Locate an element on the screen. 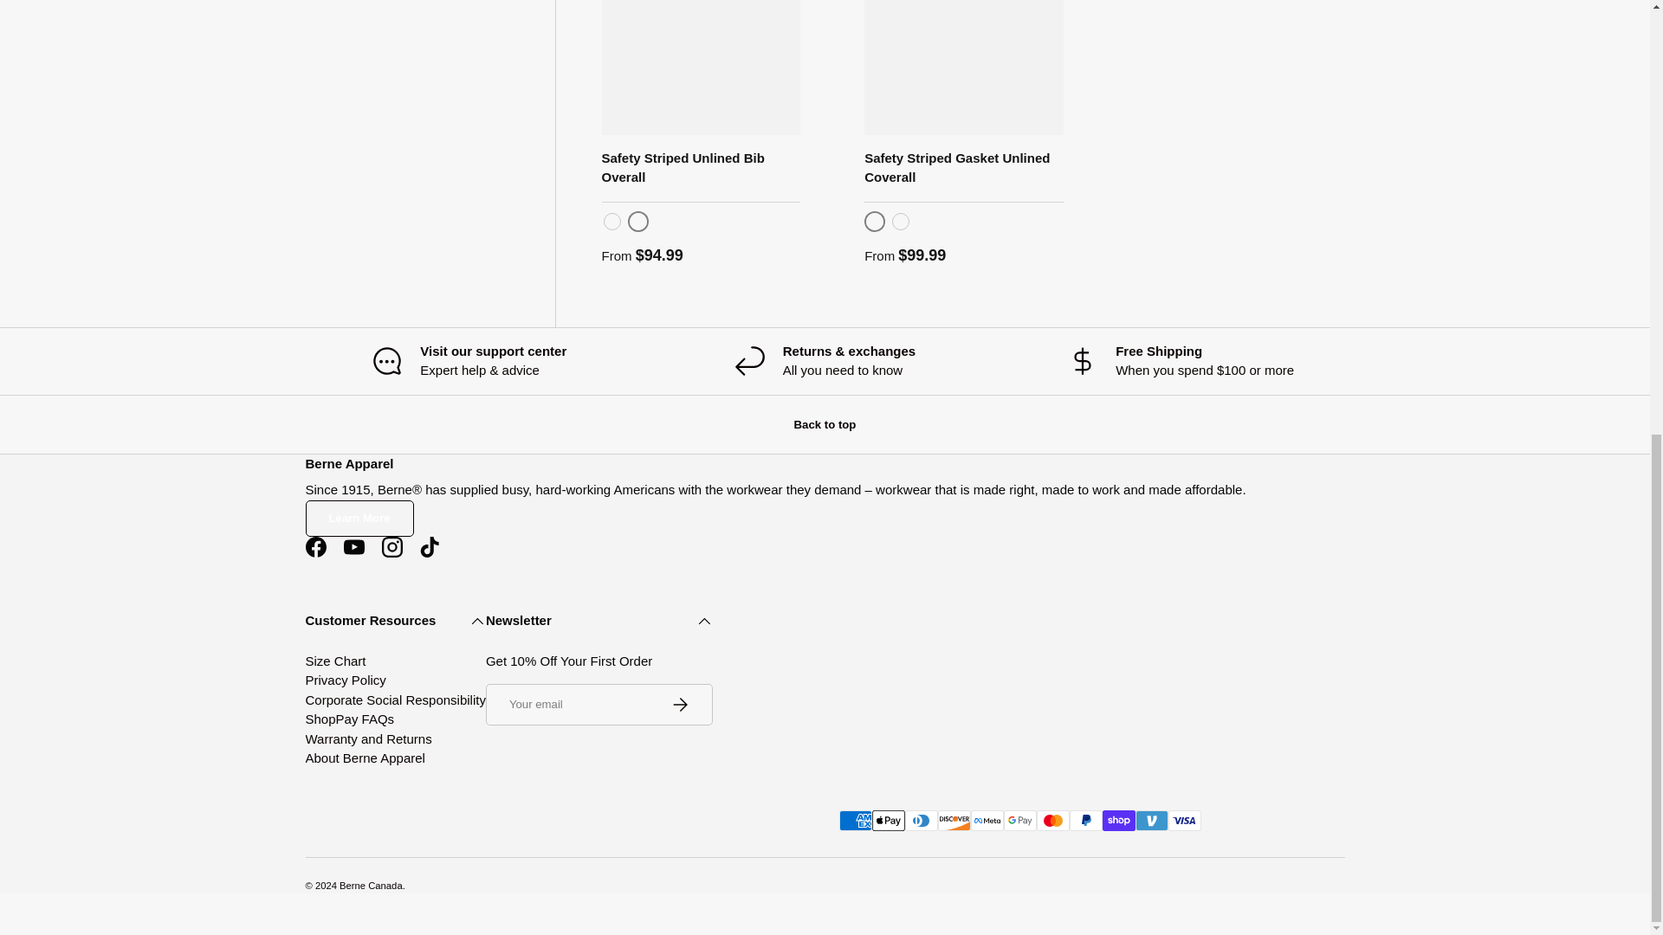 The height and width of the screenshot is (935, 1663). Berne Canada on YouTube is located at coordinates (353, 547).